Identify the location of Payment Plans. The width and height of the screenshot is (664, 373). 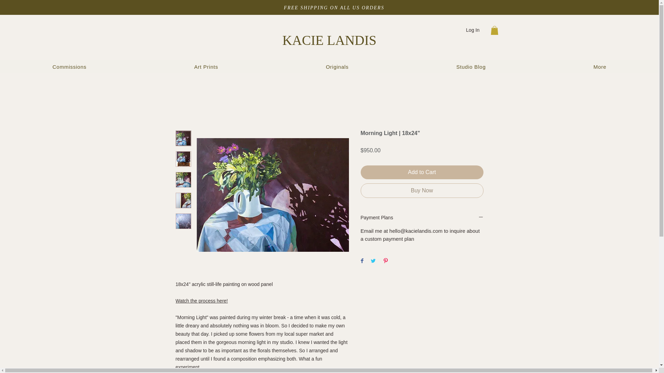
(422, 218).